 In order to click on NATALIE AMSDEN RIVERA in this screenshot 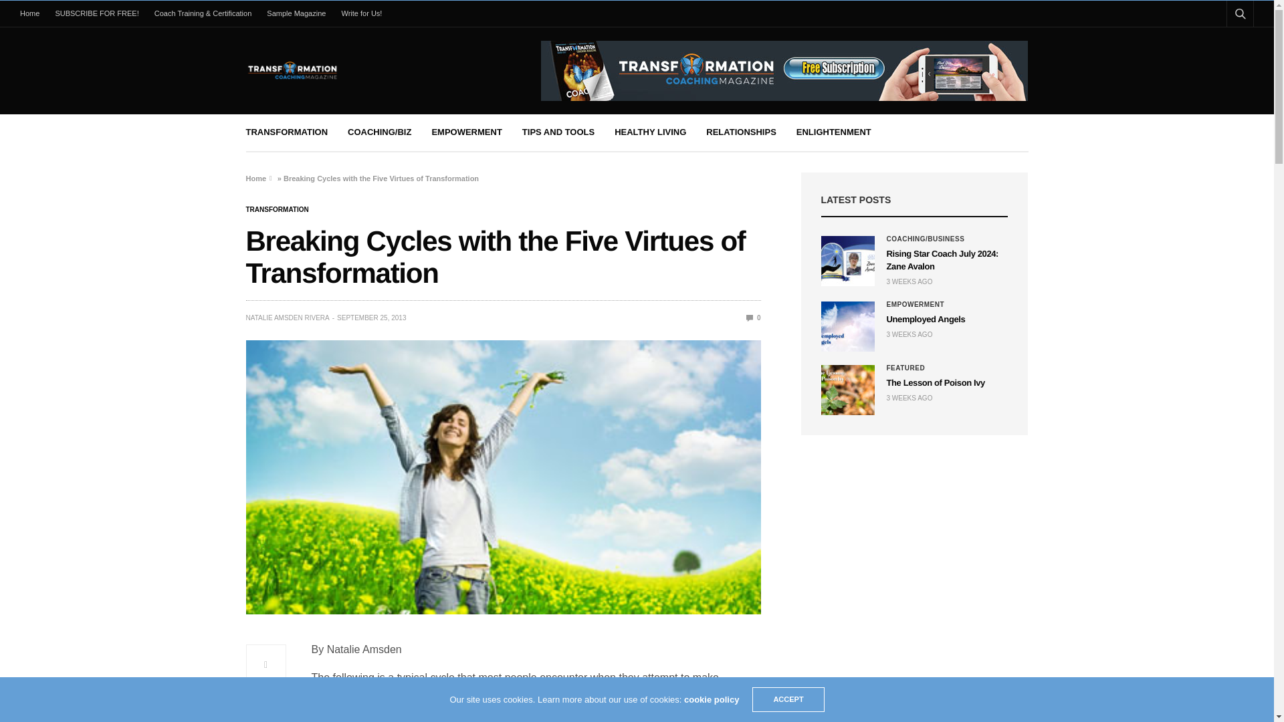, I will do `click(288, 318)`.